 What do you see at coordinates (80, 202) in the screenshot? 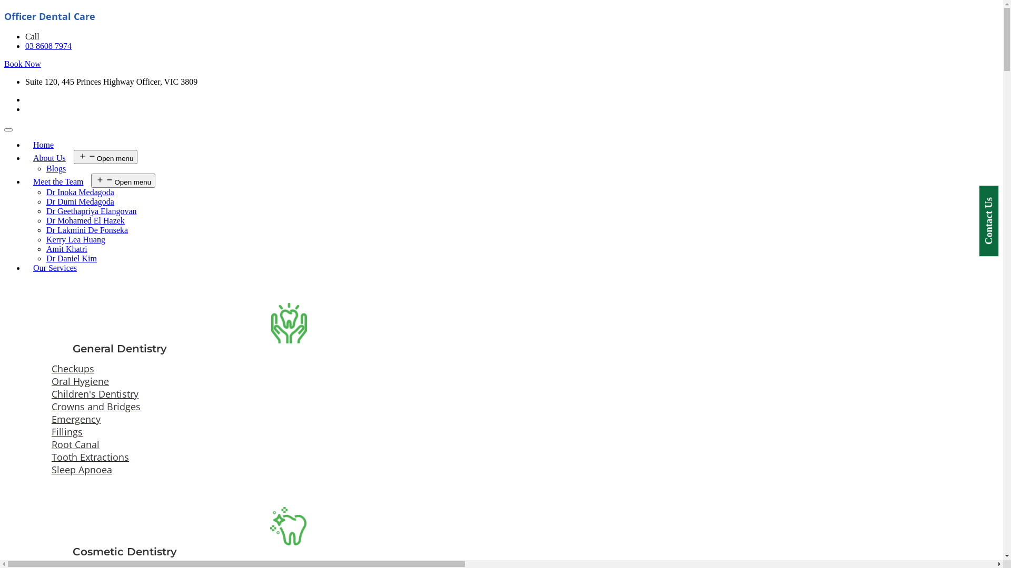
I see `Dr Dumi Medagoda` at bounding box center [80, 202].